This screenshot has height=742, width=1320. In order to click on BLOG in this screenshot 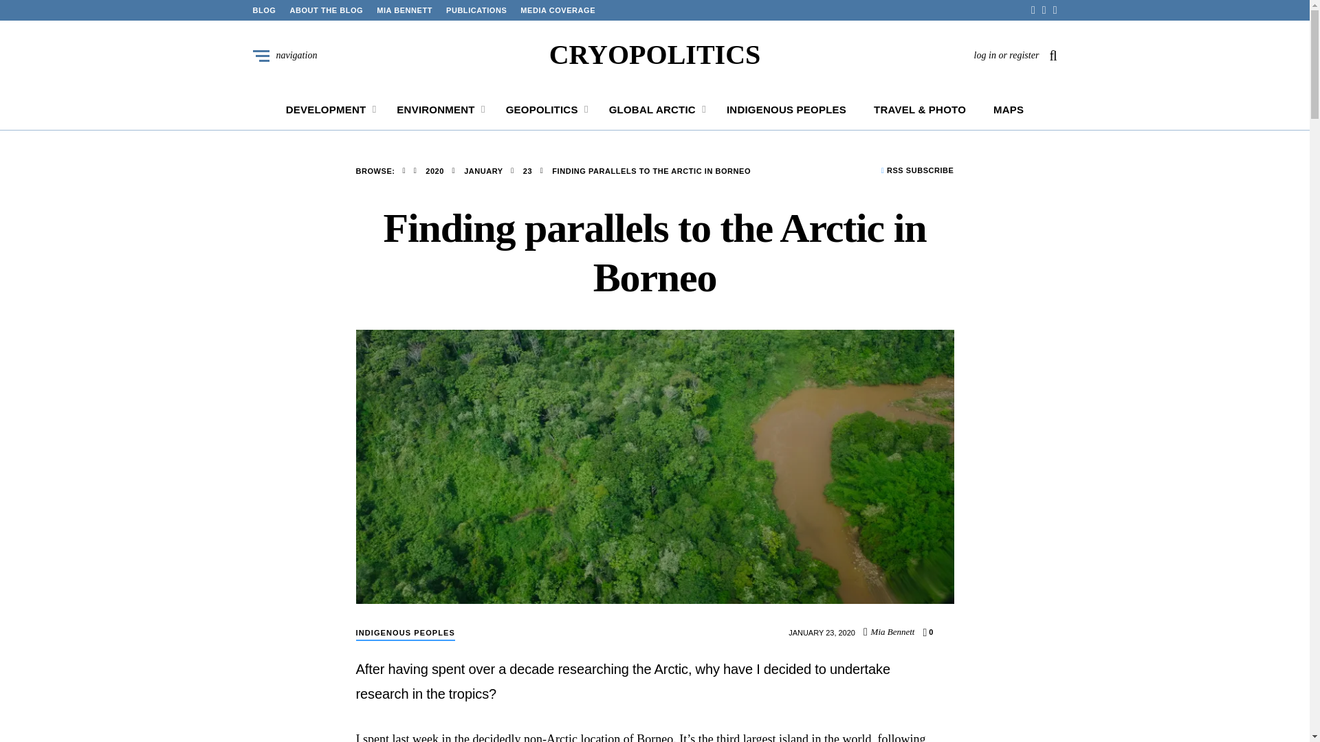, I will do `click(264, 10)`.